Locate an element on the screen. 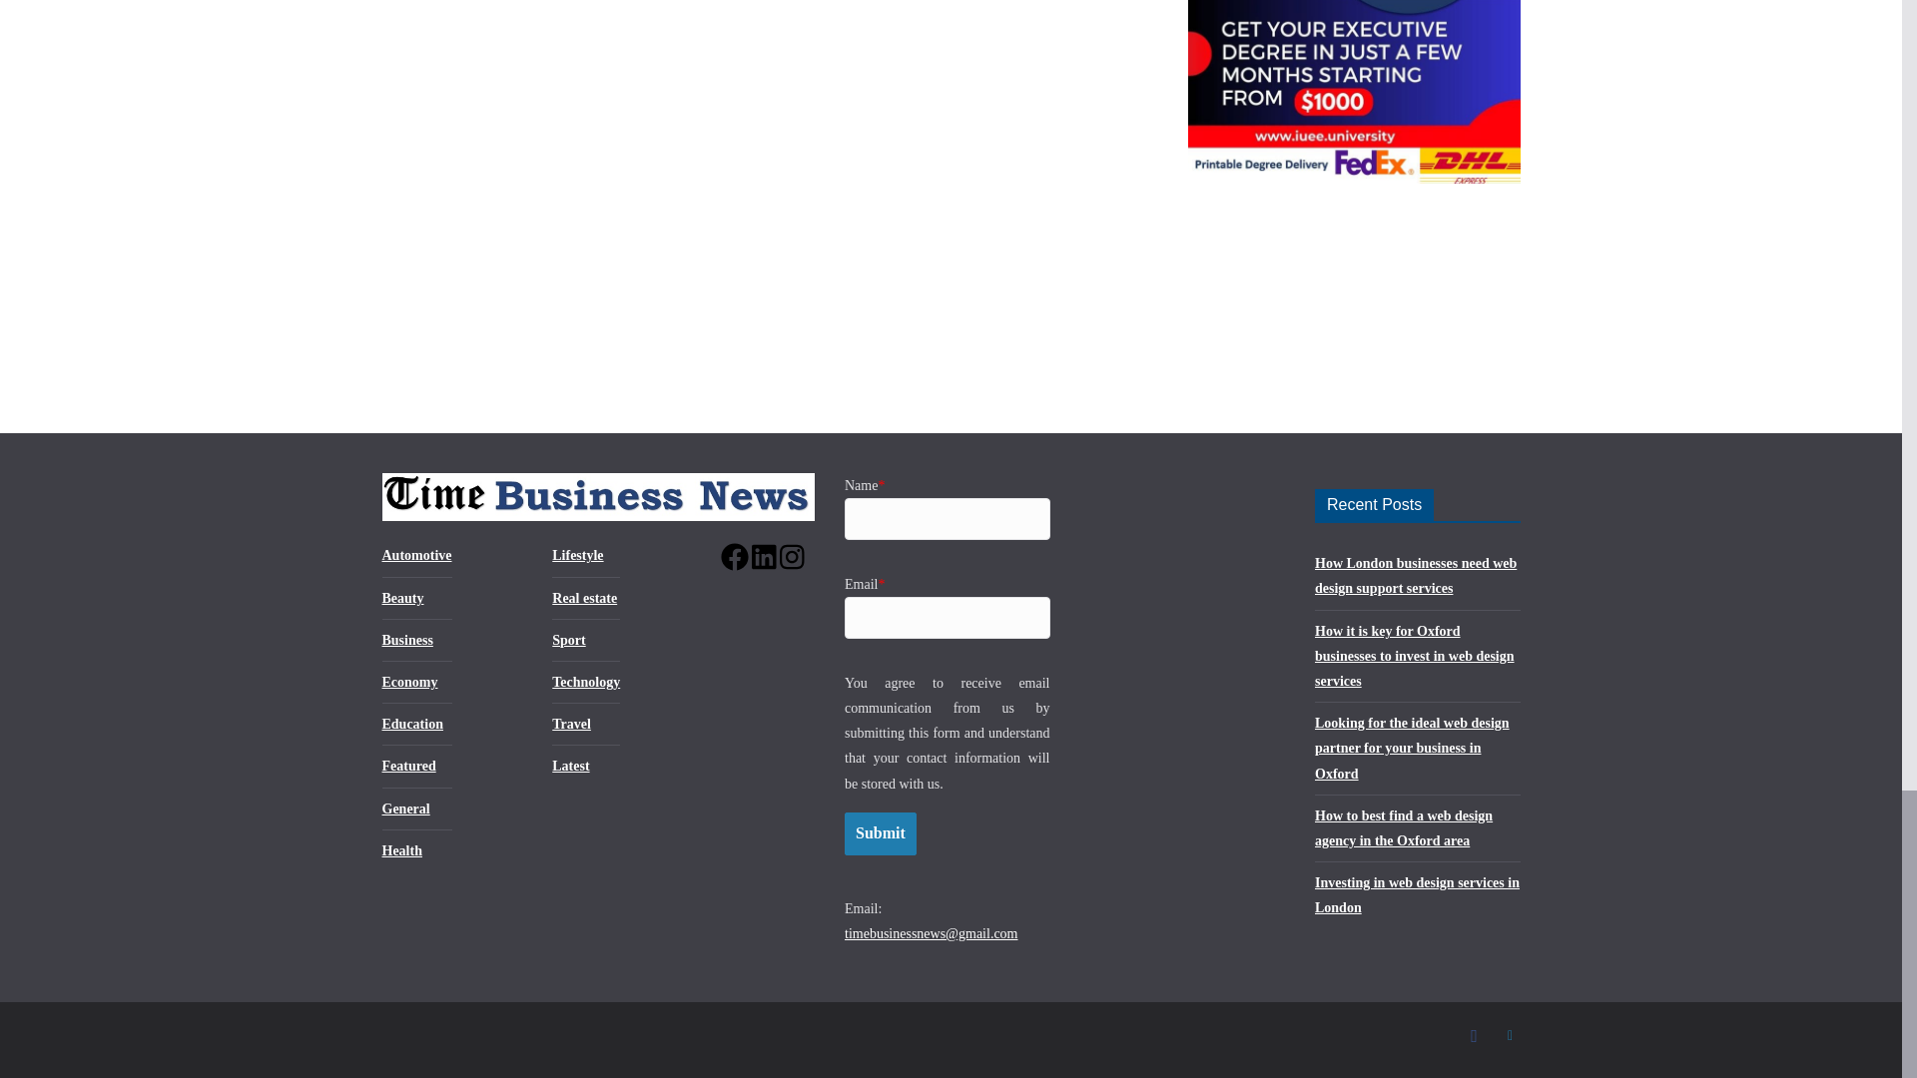  Business is located at coordinates (407, 640).